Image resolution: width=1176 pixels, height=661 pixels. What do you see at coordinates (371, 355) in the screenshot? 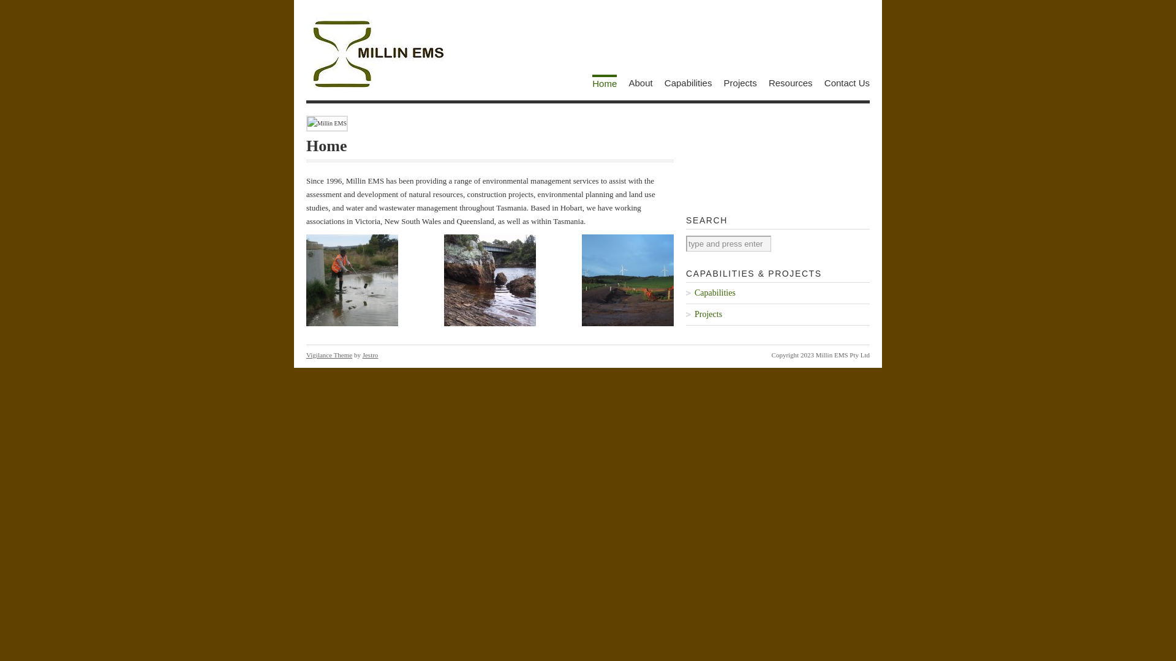
I see `Jestro` at bounding box center [371, 355].